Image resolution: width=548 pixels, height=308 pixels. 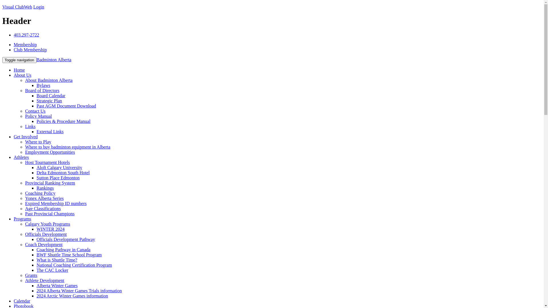 I want to click on Officials Development Pathway, so click(x=66, y=240).